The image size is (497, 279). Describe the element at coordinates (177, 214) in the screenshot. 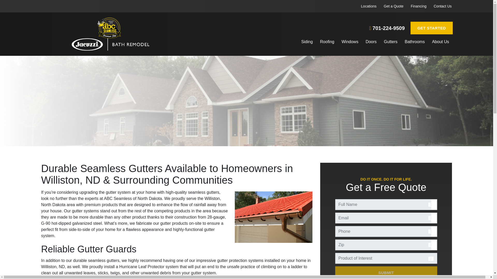

I see `Gutters Williston ND` at that location.